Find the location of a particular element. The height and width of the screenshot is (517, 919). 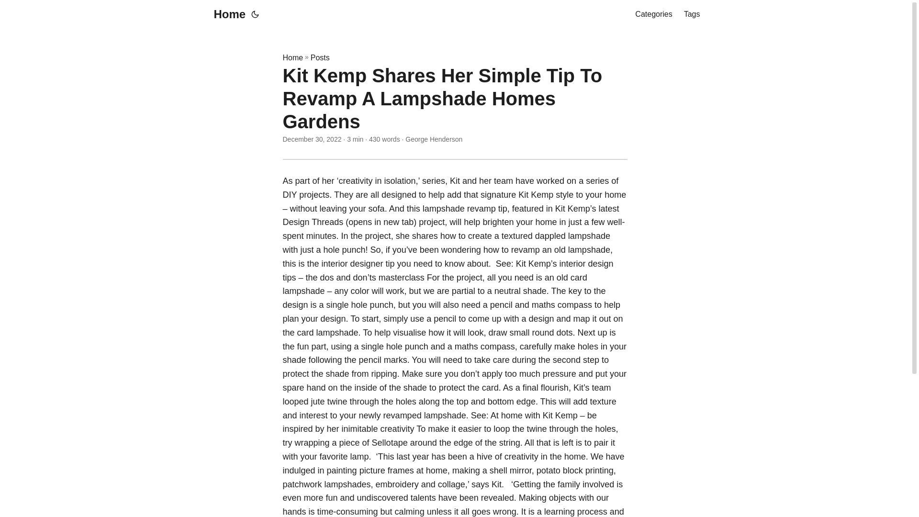

Categories is located at coordinates (653, 14).